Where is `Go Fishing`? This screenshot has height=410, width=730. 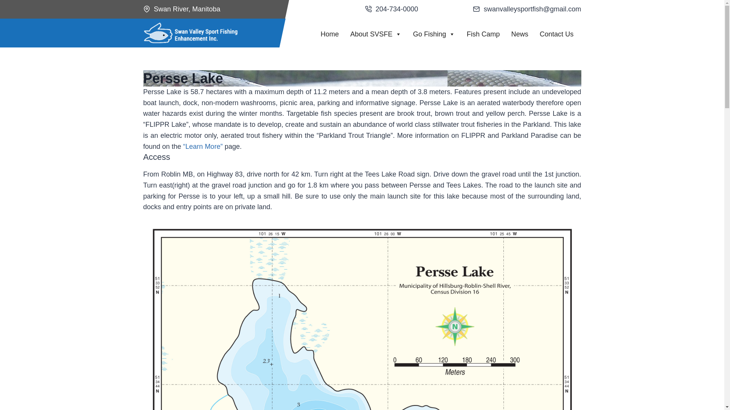
Go Fishing is located at coordinates (434, 33).